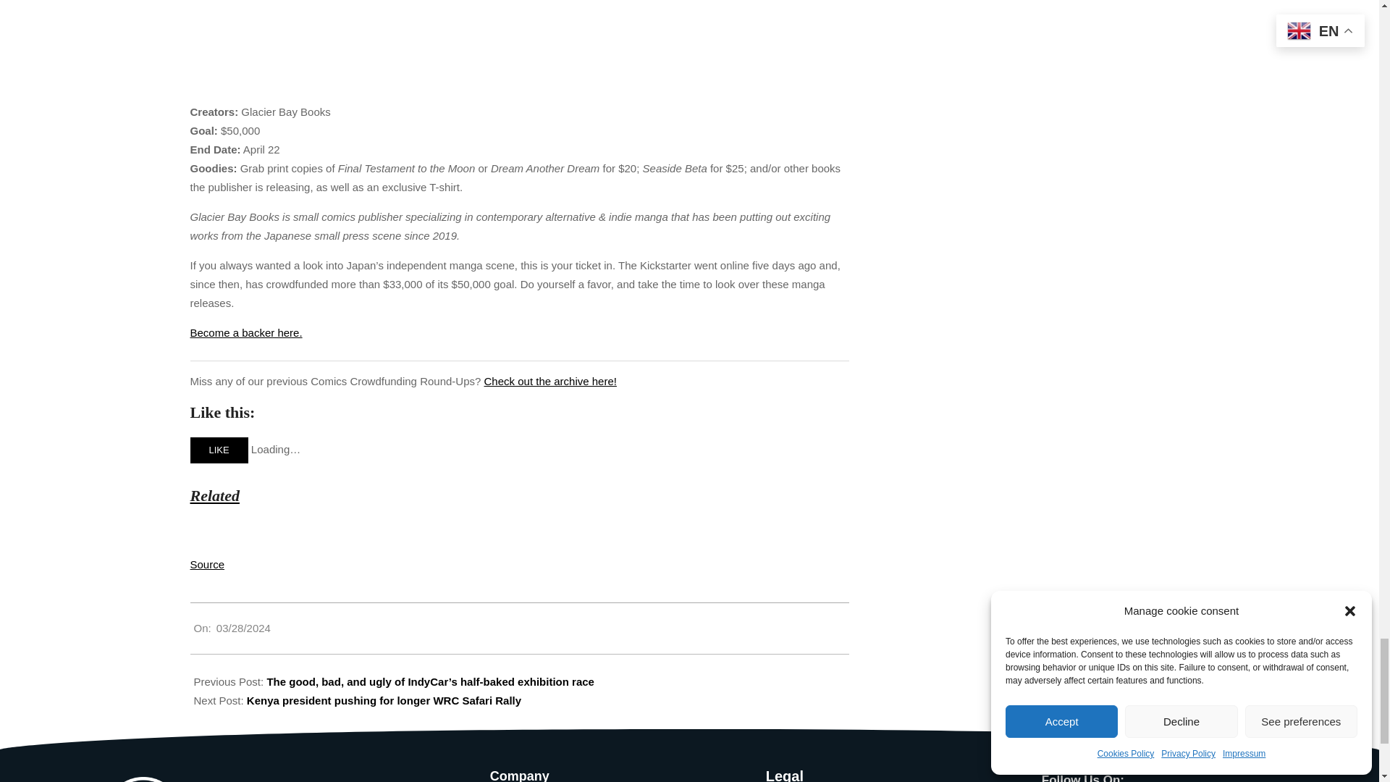  I want to click on Thursday, March 28, 2024, 8:12 pm, so click(243, 627).